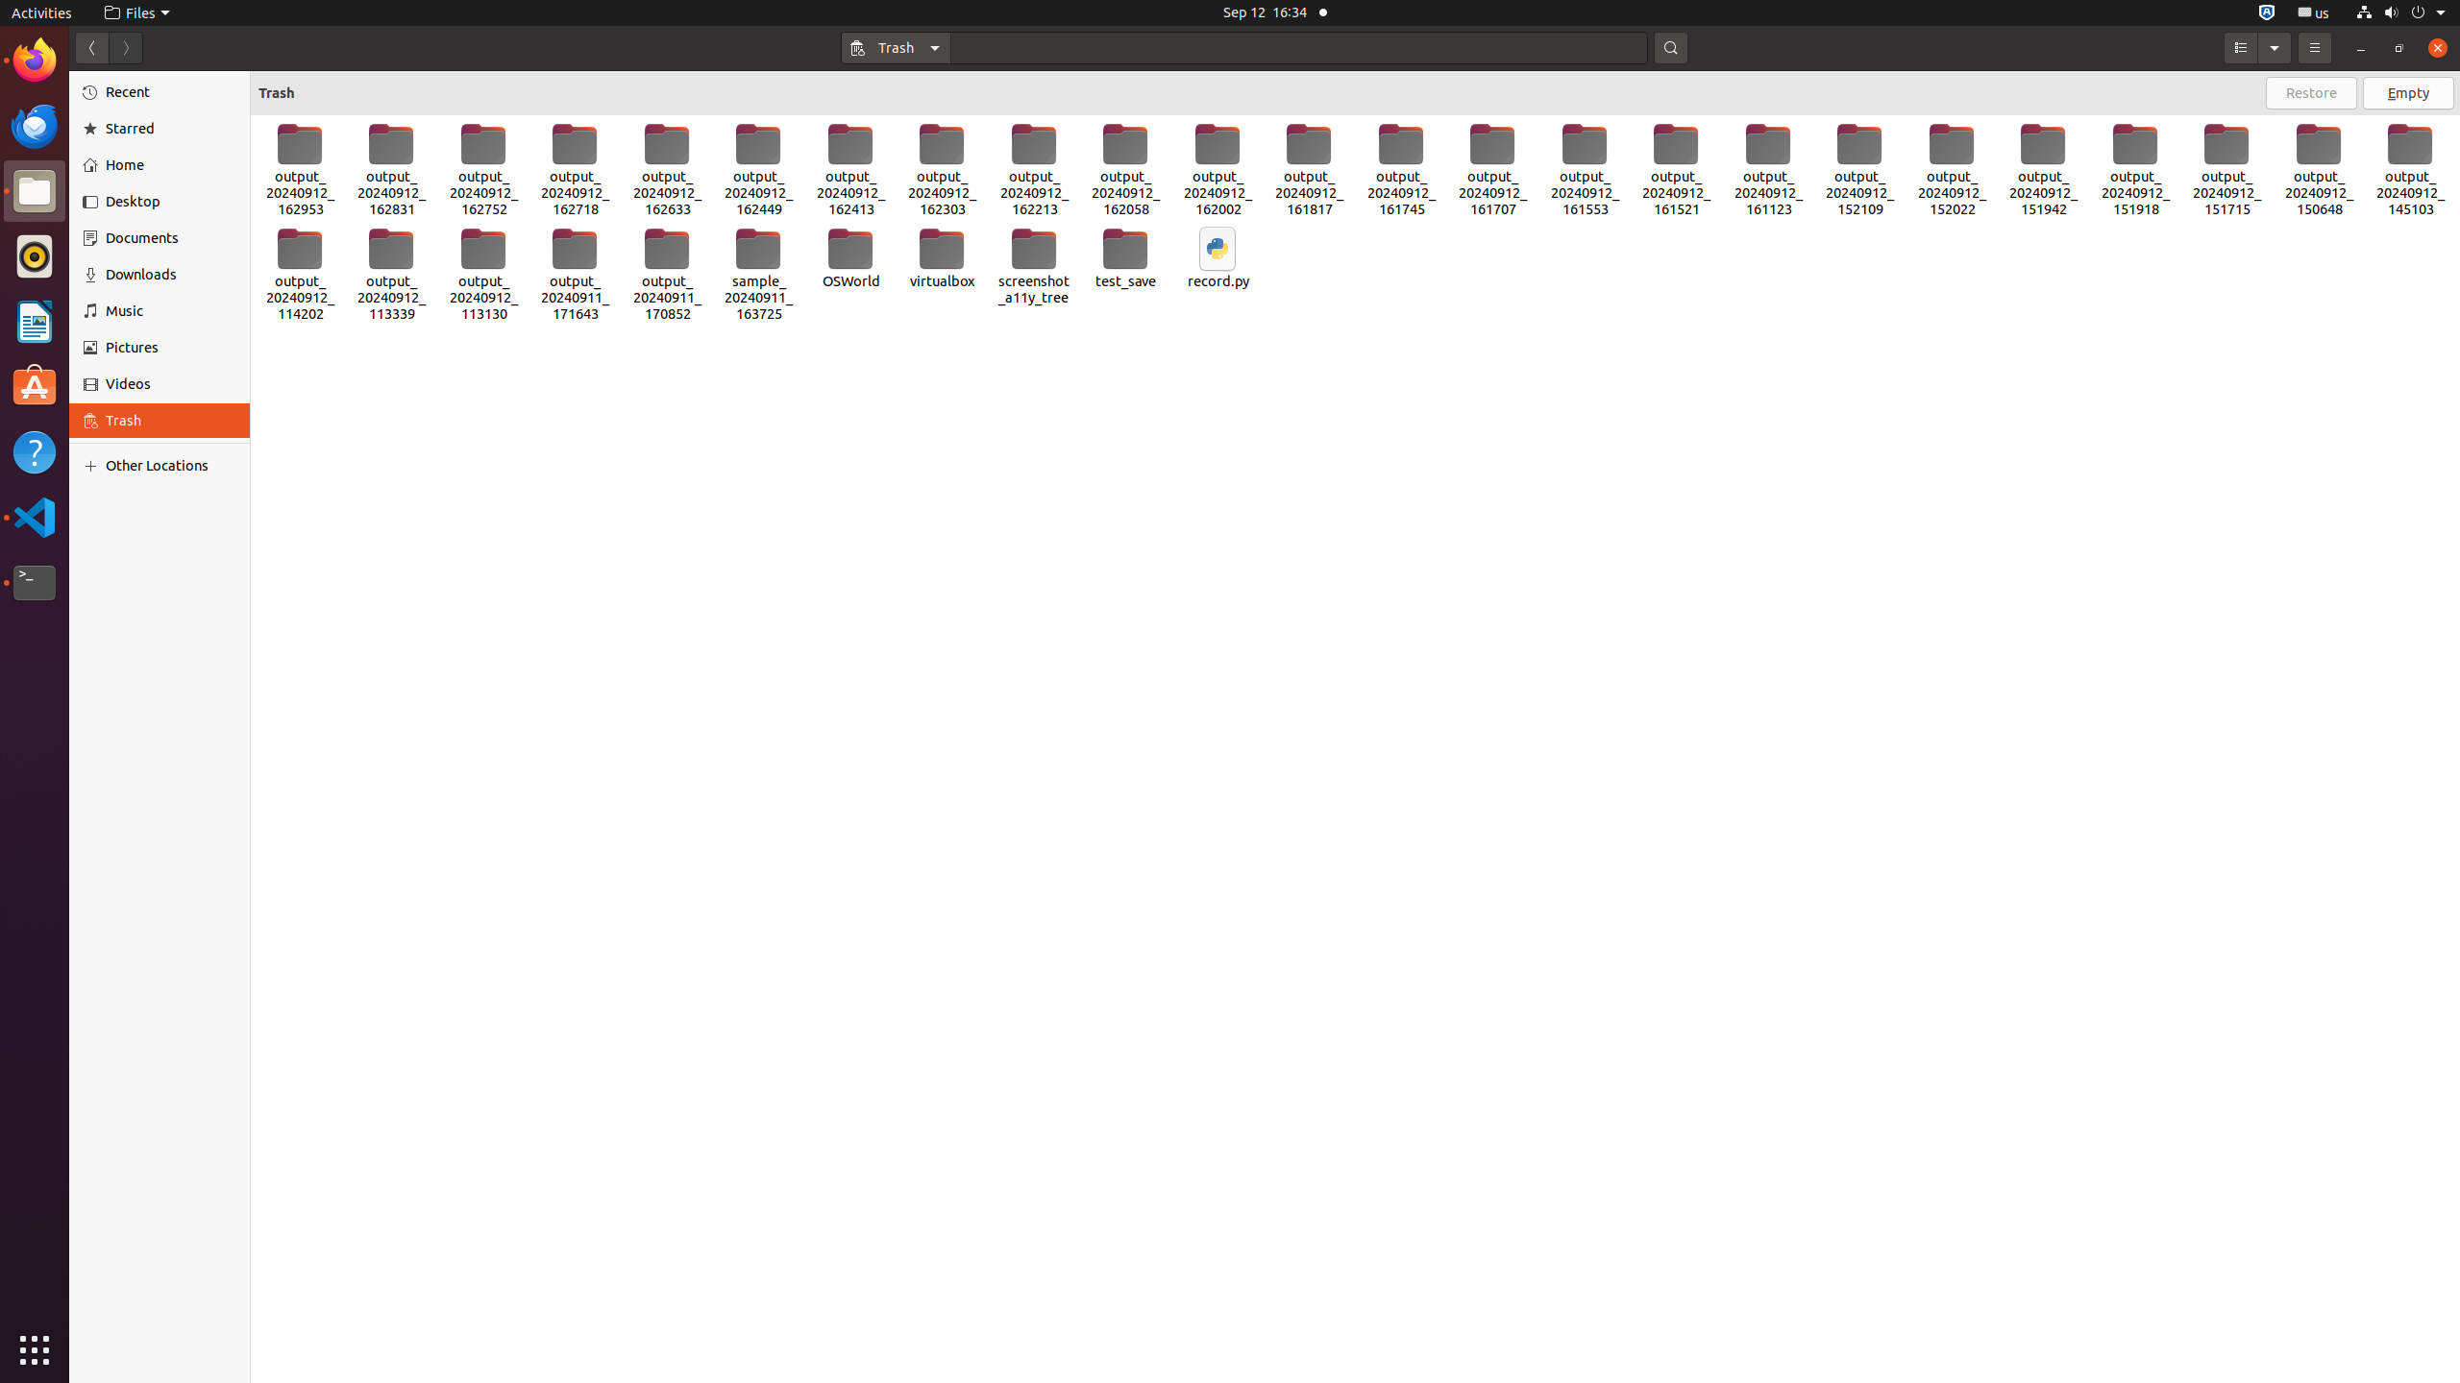 Image resolution: width=2460 pixels, height=1383 pixels. What do you see at coordinates (850, 258) in the screenshot?
I see `OSWorld` at bounding box center [850, 258].